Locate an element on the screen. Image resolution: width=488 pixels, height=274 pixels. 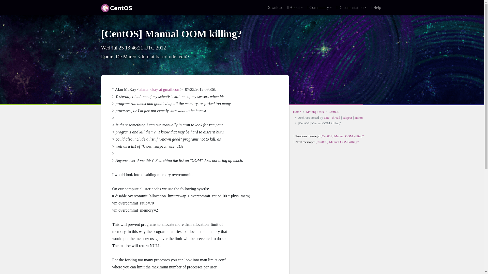
Download is located at coordinates (273, 7).